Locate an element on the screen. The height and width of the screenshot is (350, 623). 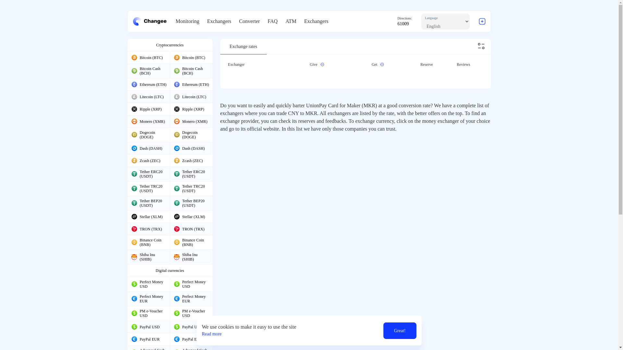
Bitcoin Cash is located at coordinates (134, 71).